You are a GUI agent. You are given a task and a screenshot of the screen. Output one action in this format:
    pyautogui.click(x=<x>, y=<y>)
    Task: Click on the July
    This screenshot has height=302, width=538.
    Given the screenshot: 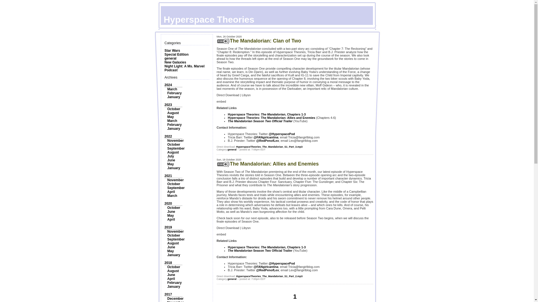 What is the action you would take?
    pyautogui.click(x=170, y=156)
    